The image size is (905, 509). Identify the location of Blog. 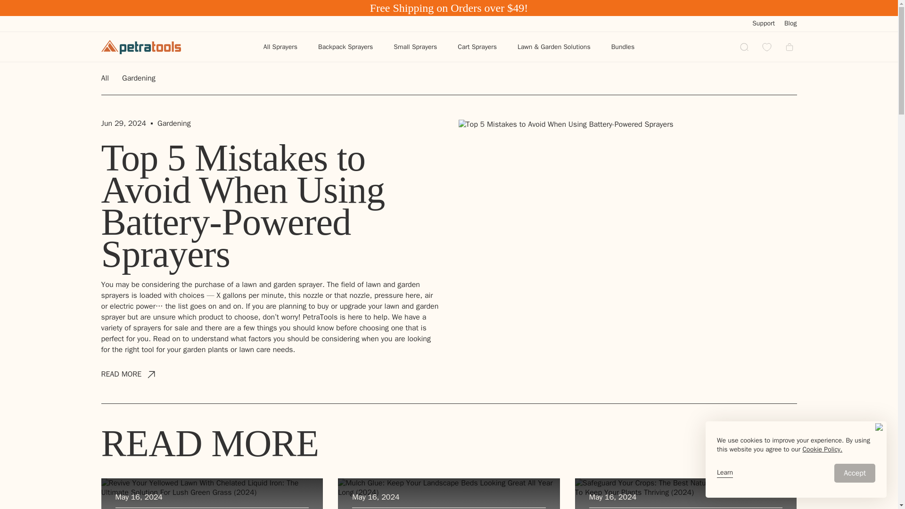
(791, 24).